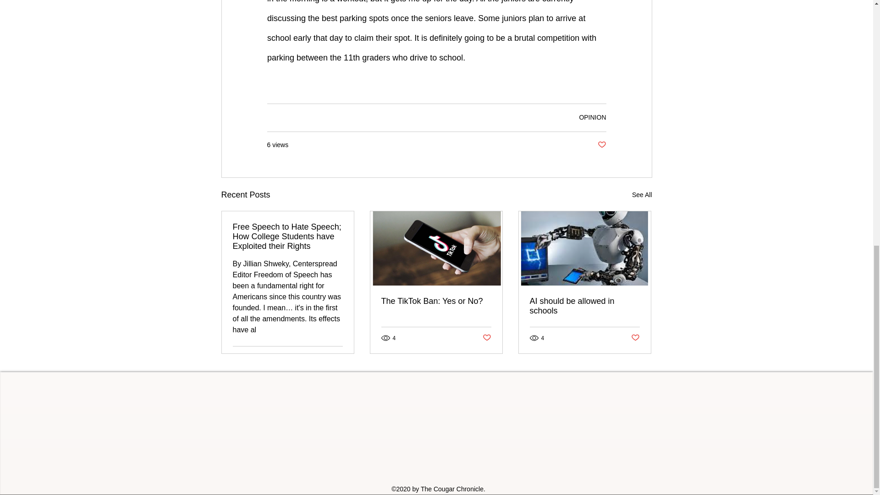 The height and width of the screenshot is (495, 880). I want to click on Post not marked as liked, so click(337, 357).